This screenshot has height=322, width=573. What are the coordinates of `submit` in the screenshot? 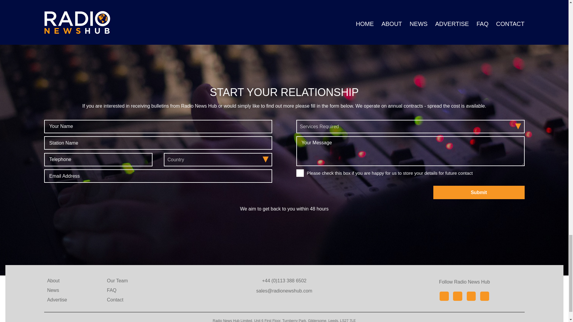 It's located at (479, 193).